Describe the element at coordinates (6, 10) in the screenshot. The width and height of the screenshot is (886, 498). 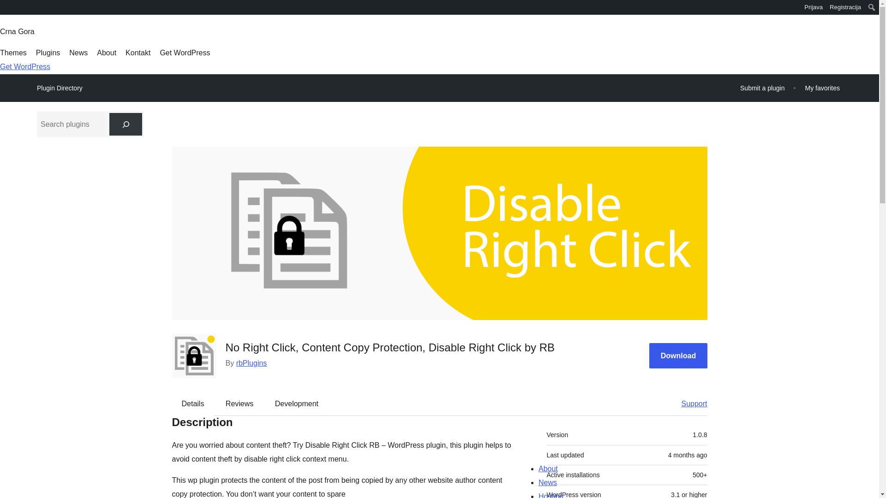
I see `WordPress.org` at that location.